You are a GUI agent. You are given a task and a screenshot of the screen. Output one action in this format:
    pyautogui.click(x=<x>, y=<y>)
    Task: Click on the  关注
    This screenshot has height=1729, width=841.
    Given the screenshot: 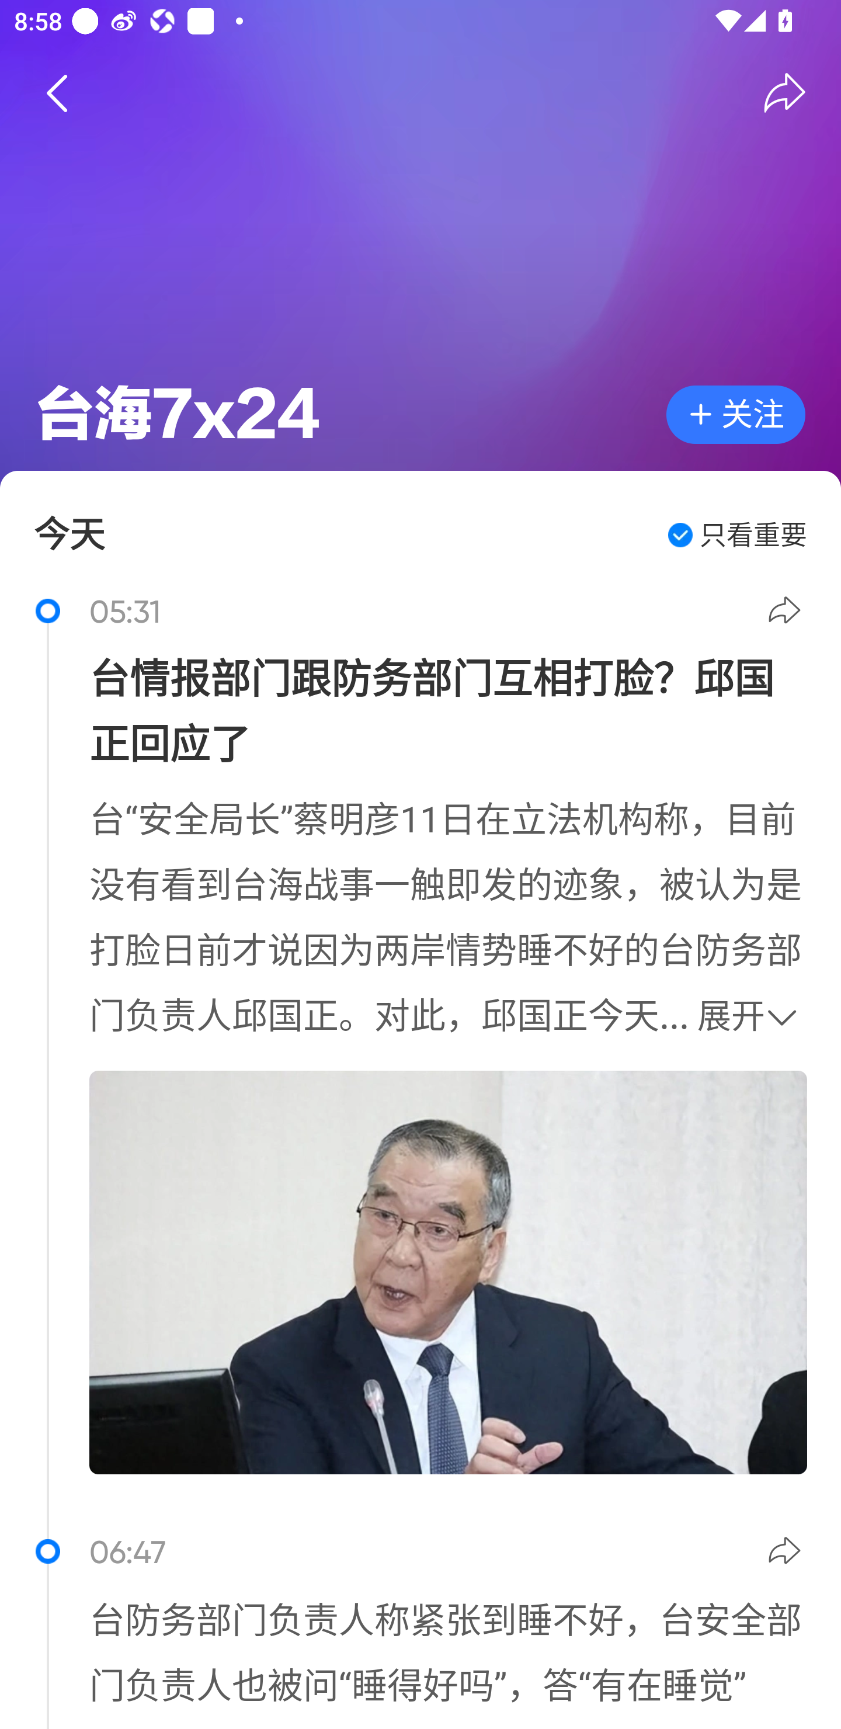 What is the action you would take?
    pyautogui.click(x=736, y=415)
    